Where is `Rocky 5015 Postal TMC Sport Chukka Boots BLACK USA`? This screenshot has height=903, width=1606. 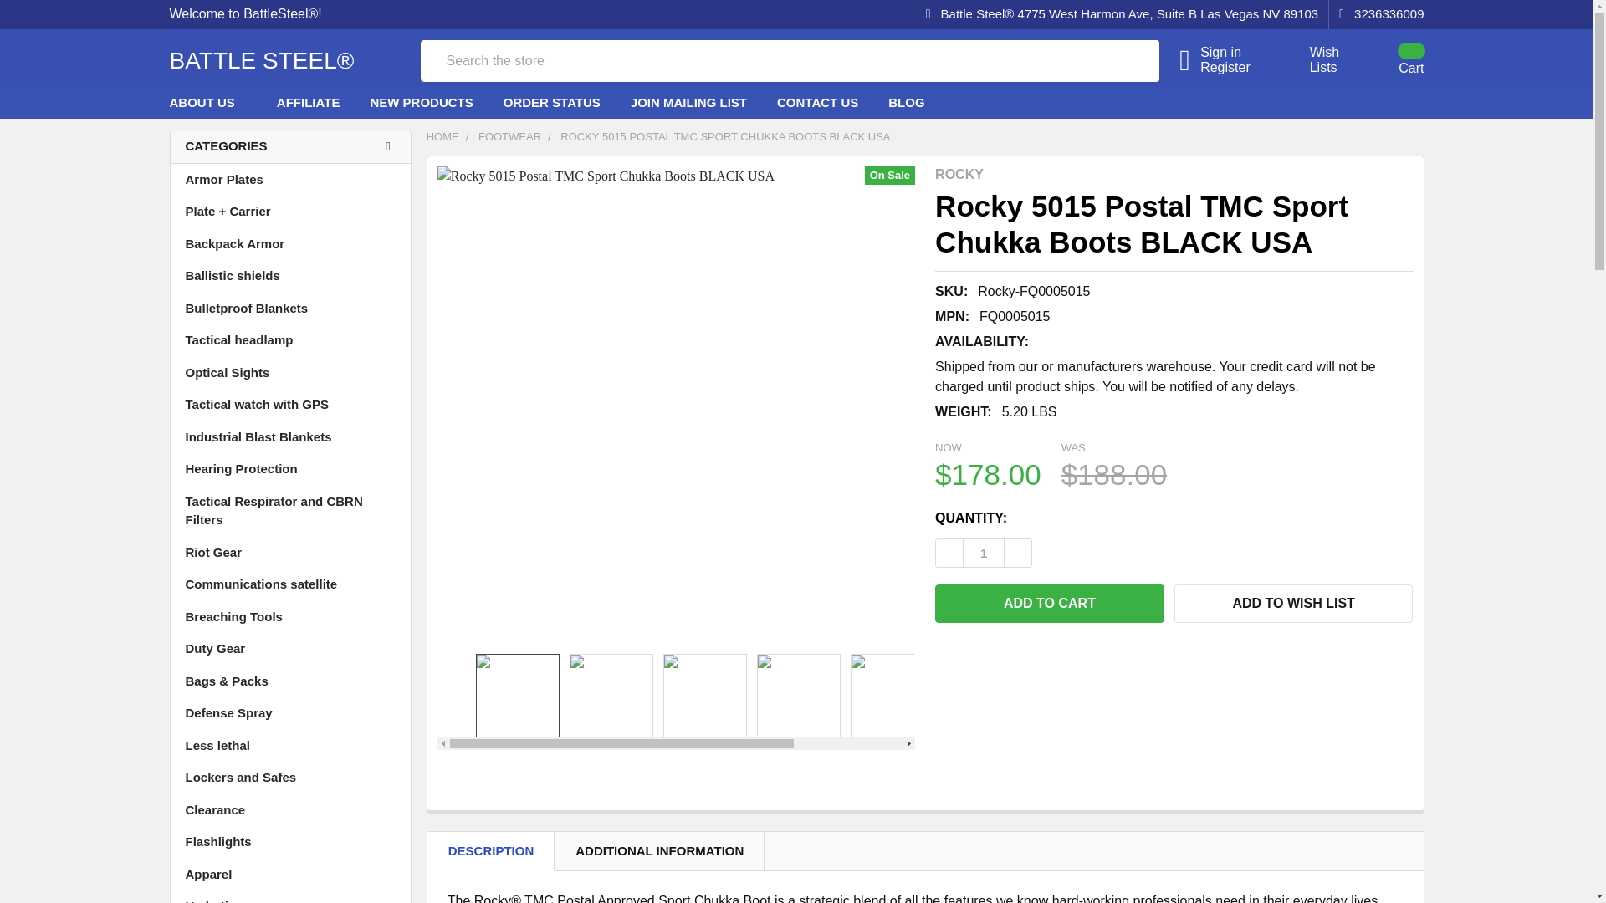
Rocky 5015 Postal TMC Sport Chukka Boots BLACK USA is located at coordinates (518, 696).